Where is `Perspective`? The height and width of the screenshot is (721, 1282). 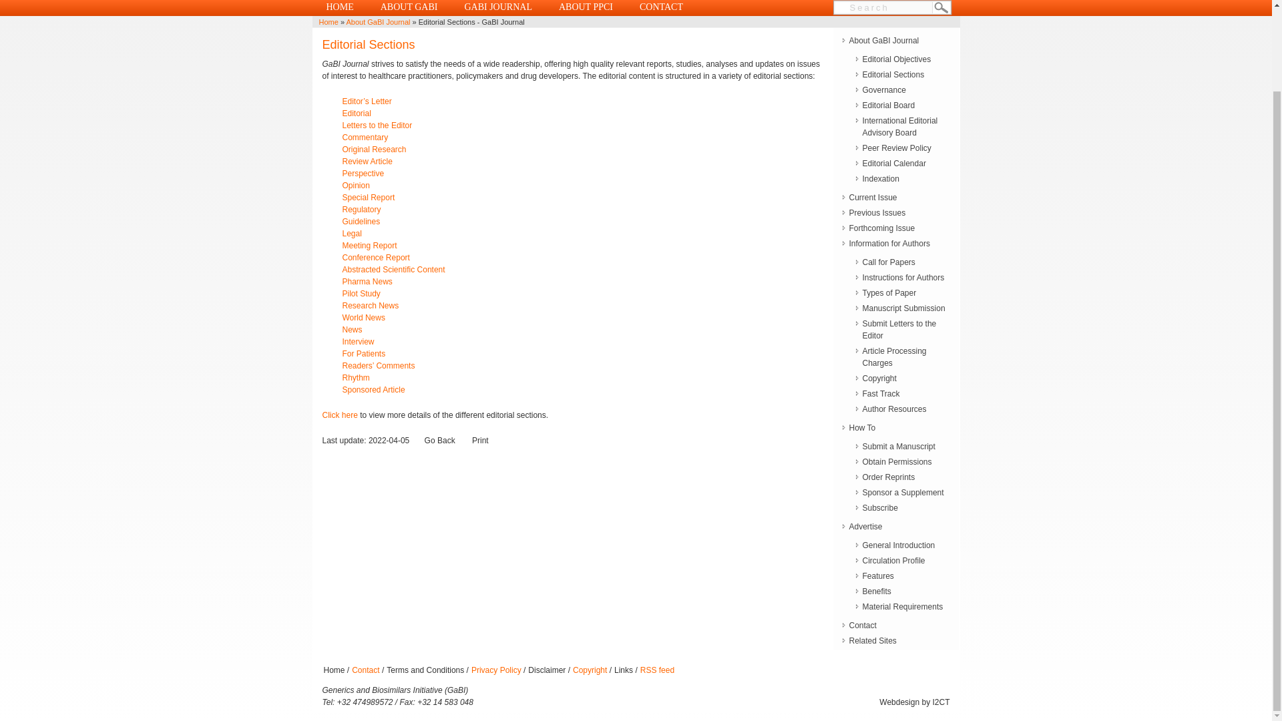 Perspective is located at coordinates (363, 173).